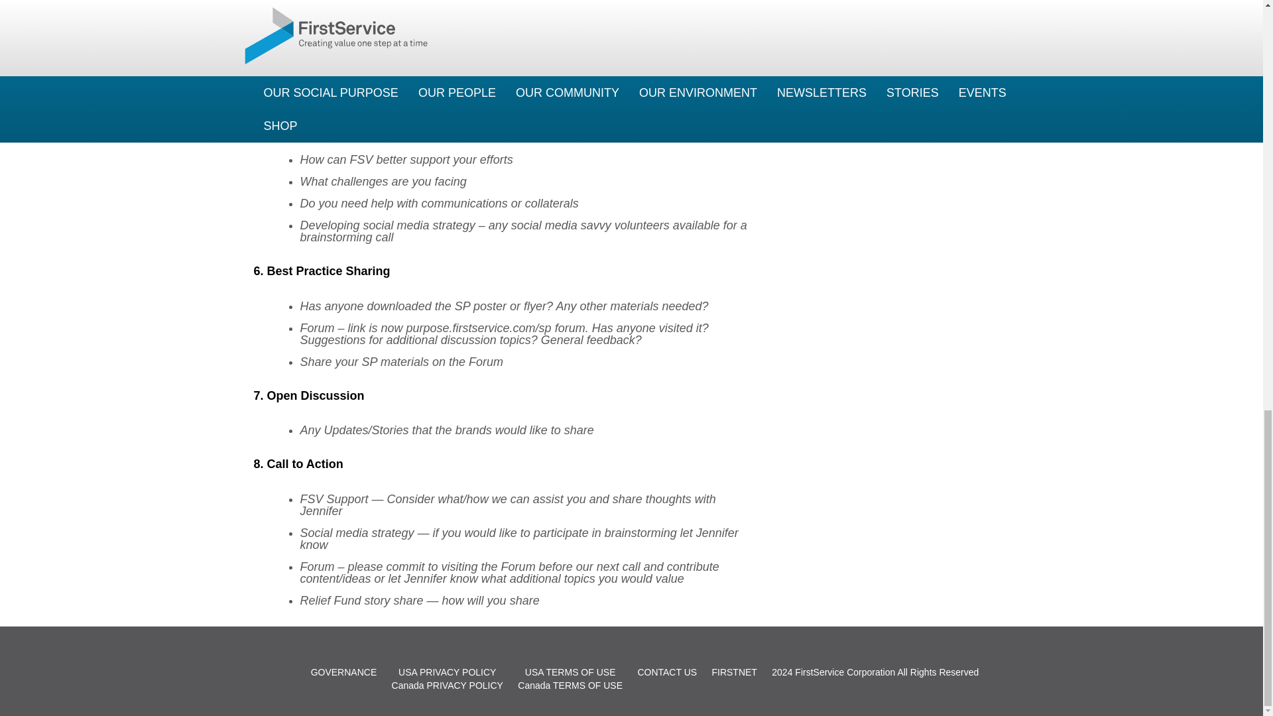 The image size is (1273, 716). I want to click on CONTACT US, so click(667, 672).